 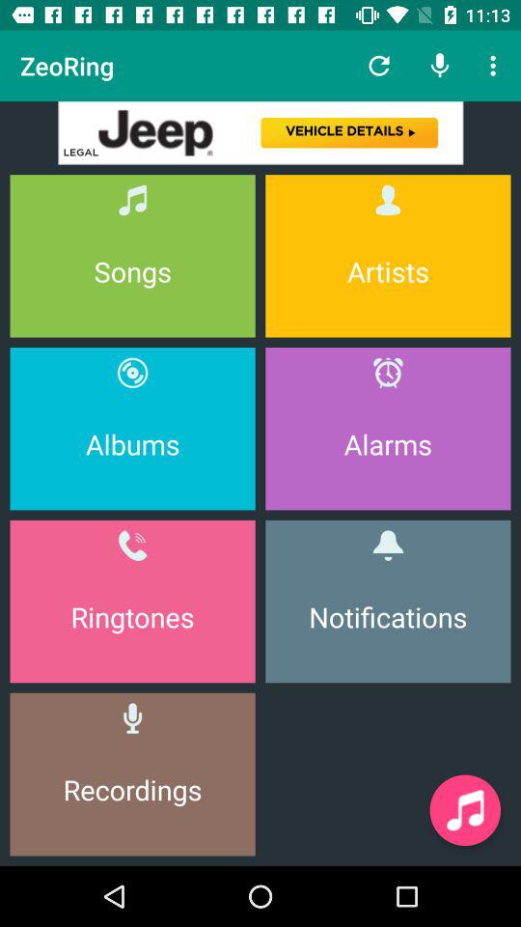 What do you see at coordinates (260, 133) in the screenshot?
I see `tap to view advertisement` at bounding box center [260, 133].